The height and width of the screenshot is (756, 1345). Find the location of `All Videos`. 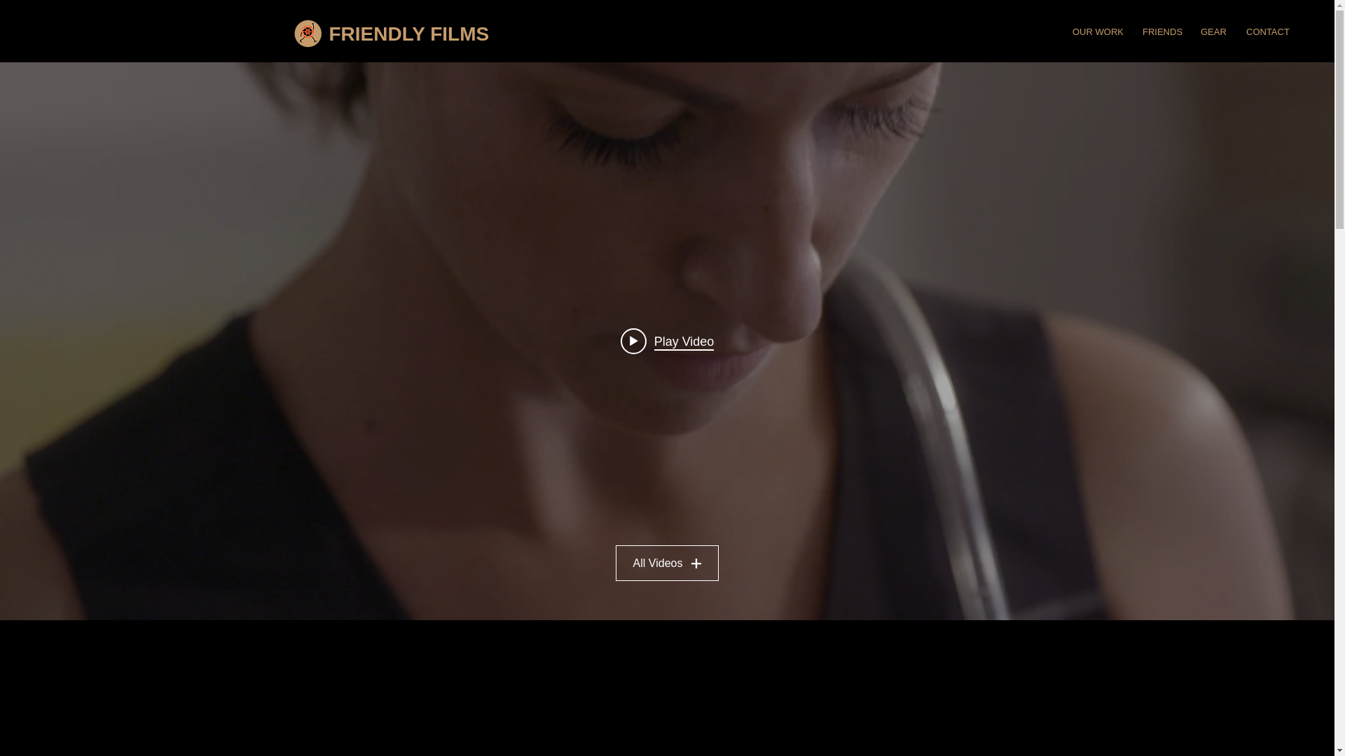

All Videos is located at coordinates (668, 563).